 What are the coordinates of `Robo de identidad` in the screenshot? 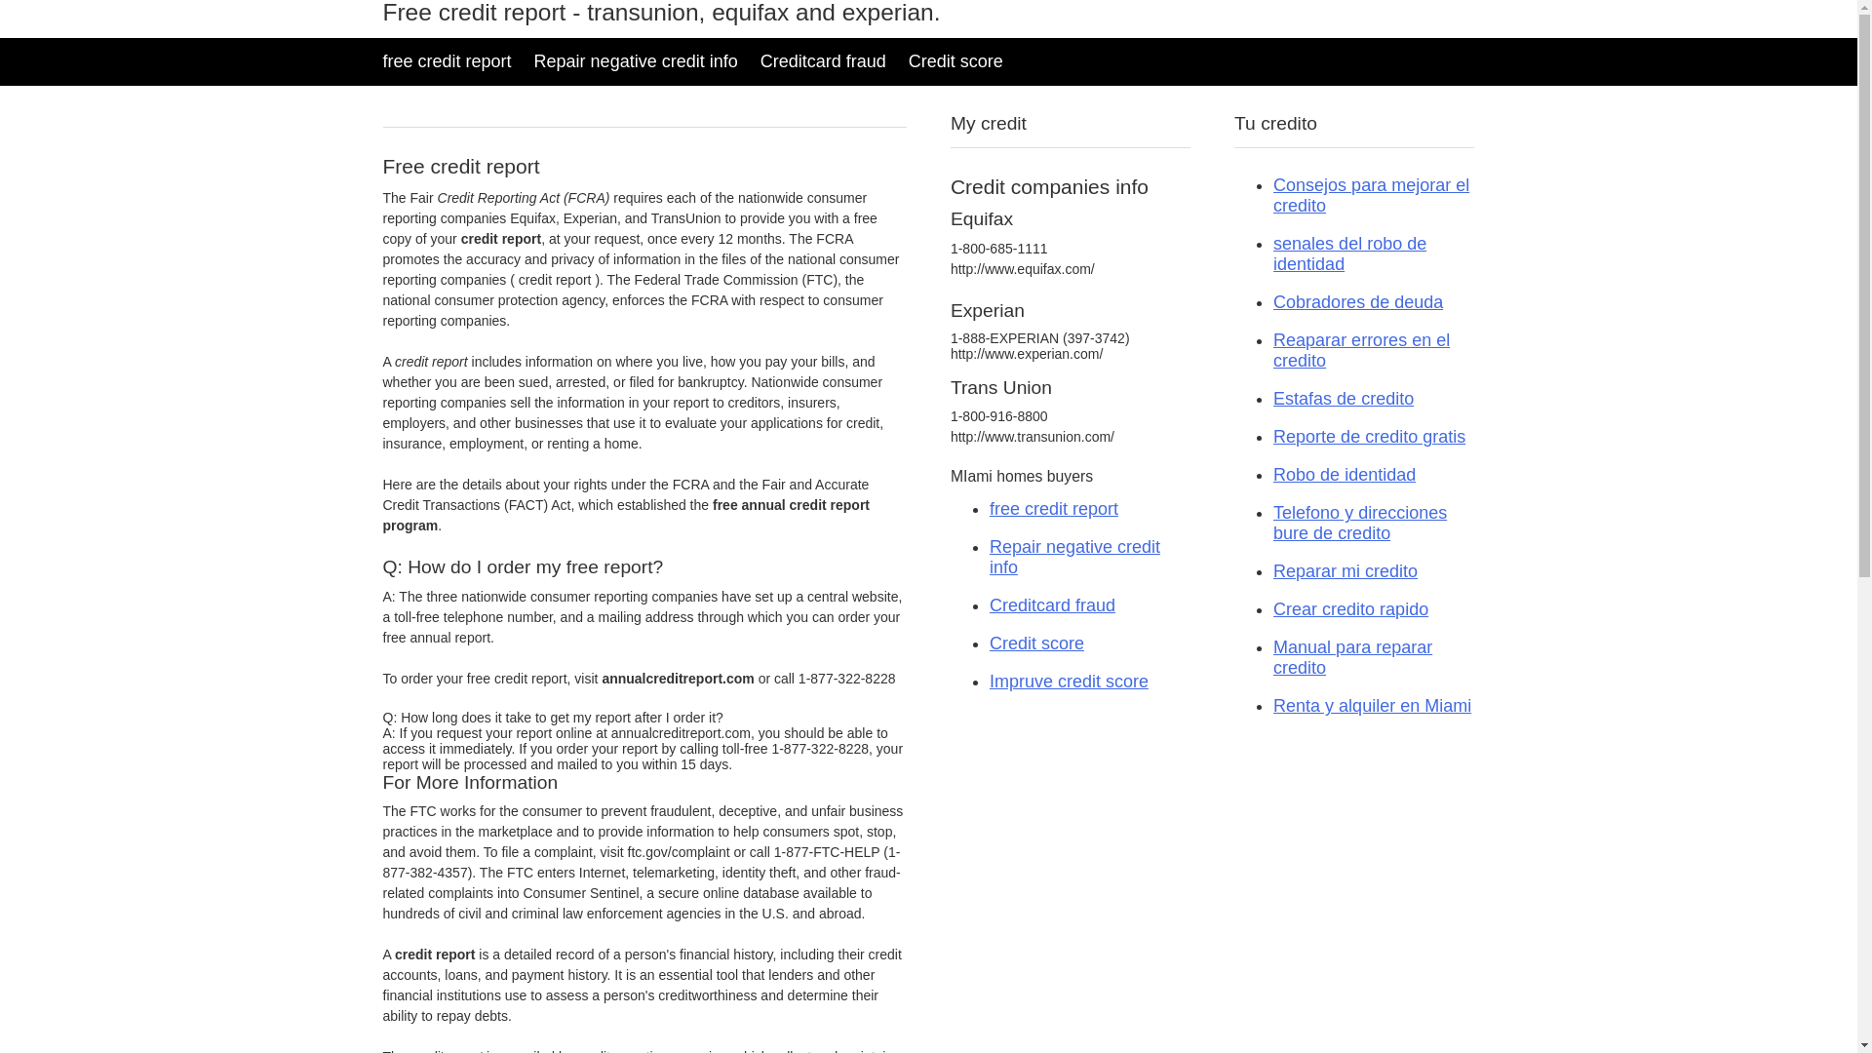 It's located at (1345, 475).